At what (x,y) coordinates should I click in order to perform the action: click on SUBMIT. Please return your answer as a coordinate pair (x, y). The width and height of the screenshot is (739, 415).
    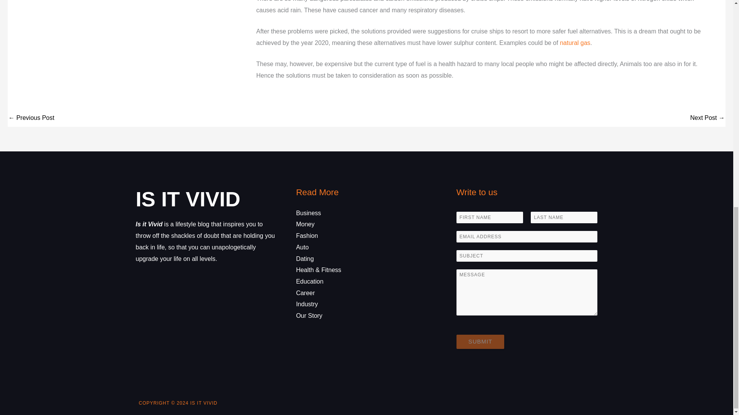
    Looking at the image, I should click on (480, 342).